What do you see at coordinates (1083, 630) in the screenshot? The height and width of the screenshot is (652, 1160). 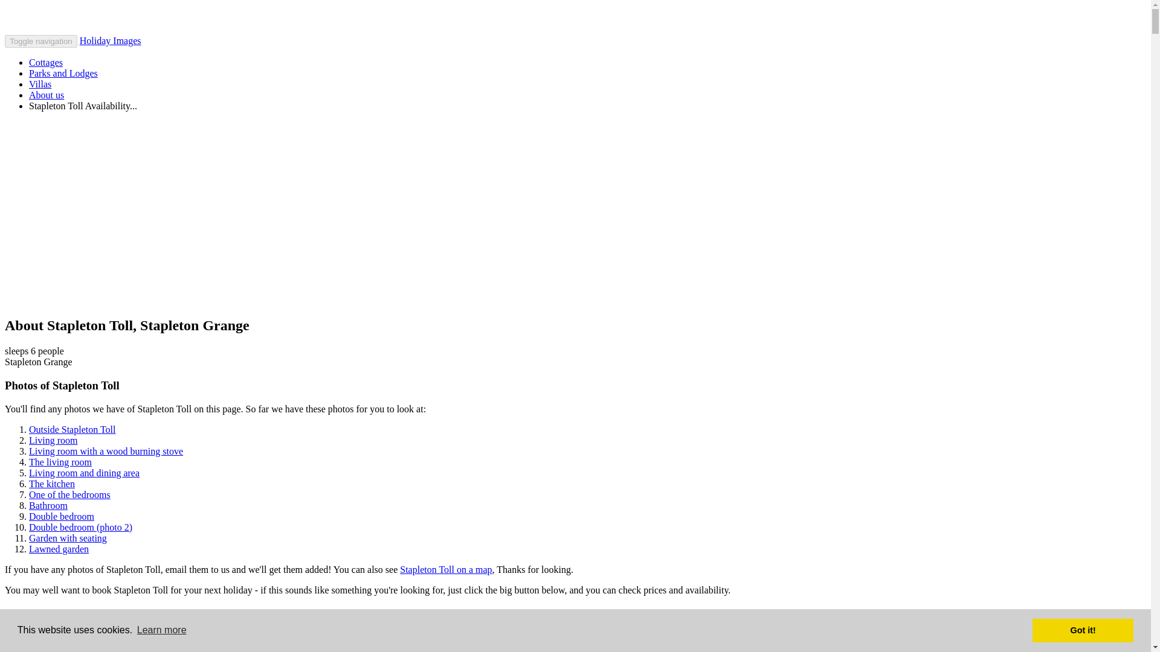 I see `Got it!` at bounding box center [1083, 630].